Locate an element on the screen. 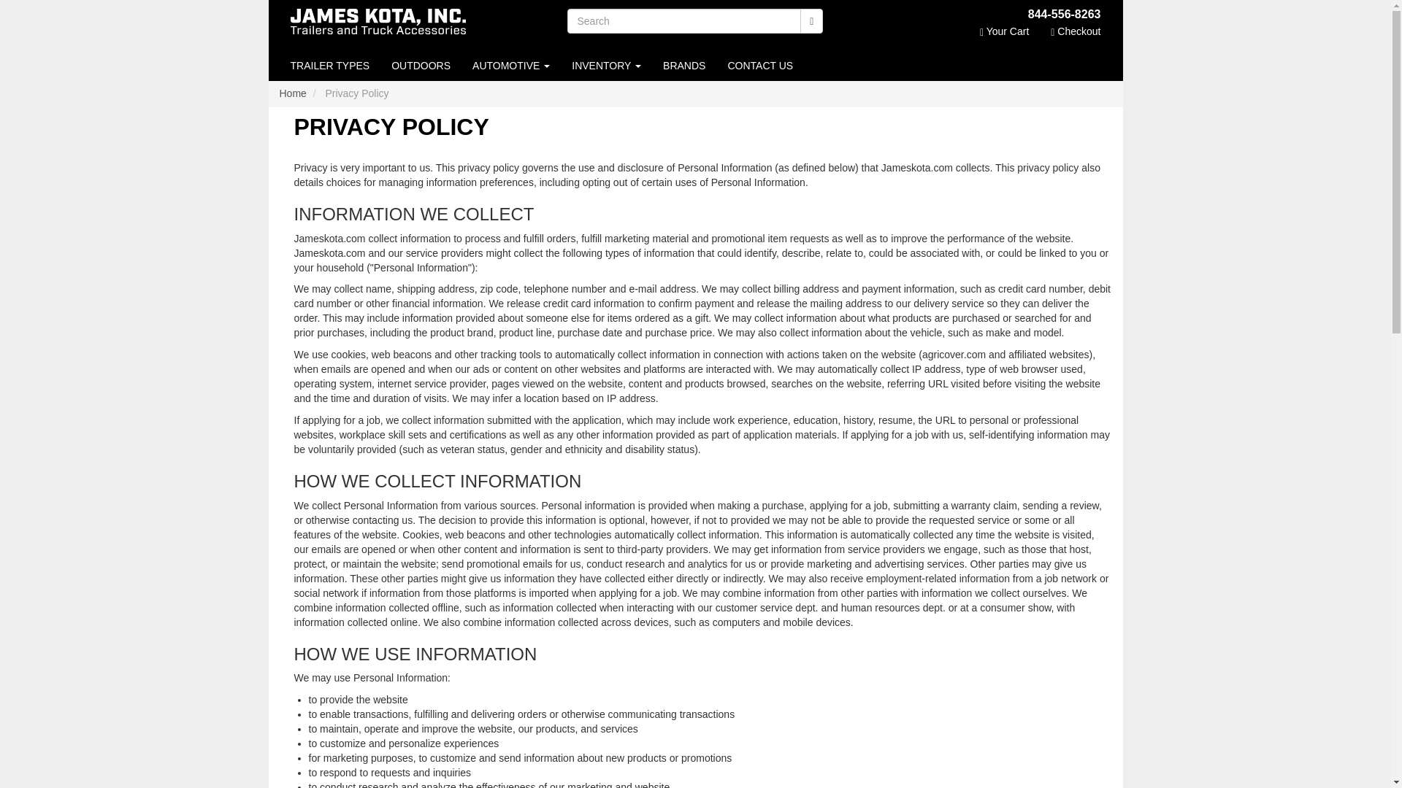 The height and width of the screenshot is (788, 1402). TRAILER TYPES is located at coordinates (329, 66).